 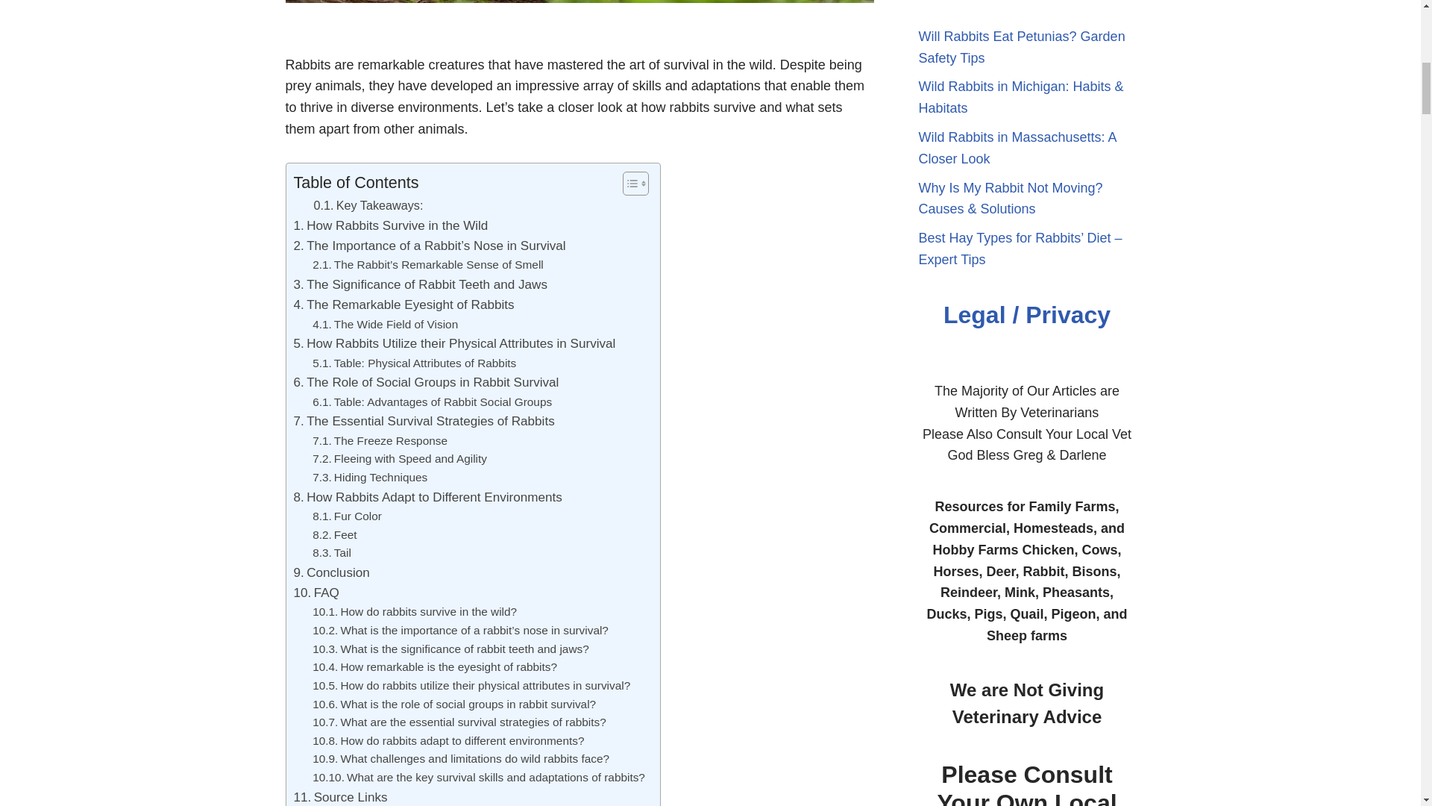 What do you see at coordinates (420, 285) in the screenshot?
I see `The Significance of Rabbit Teeth and Jaws` at bounding box center [420, 285].